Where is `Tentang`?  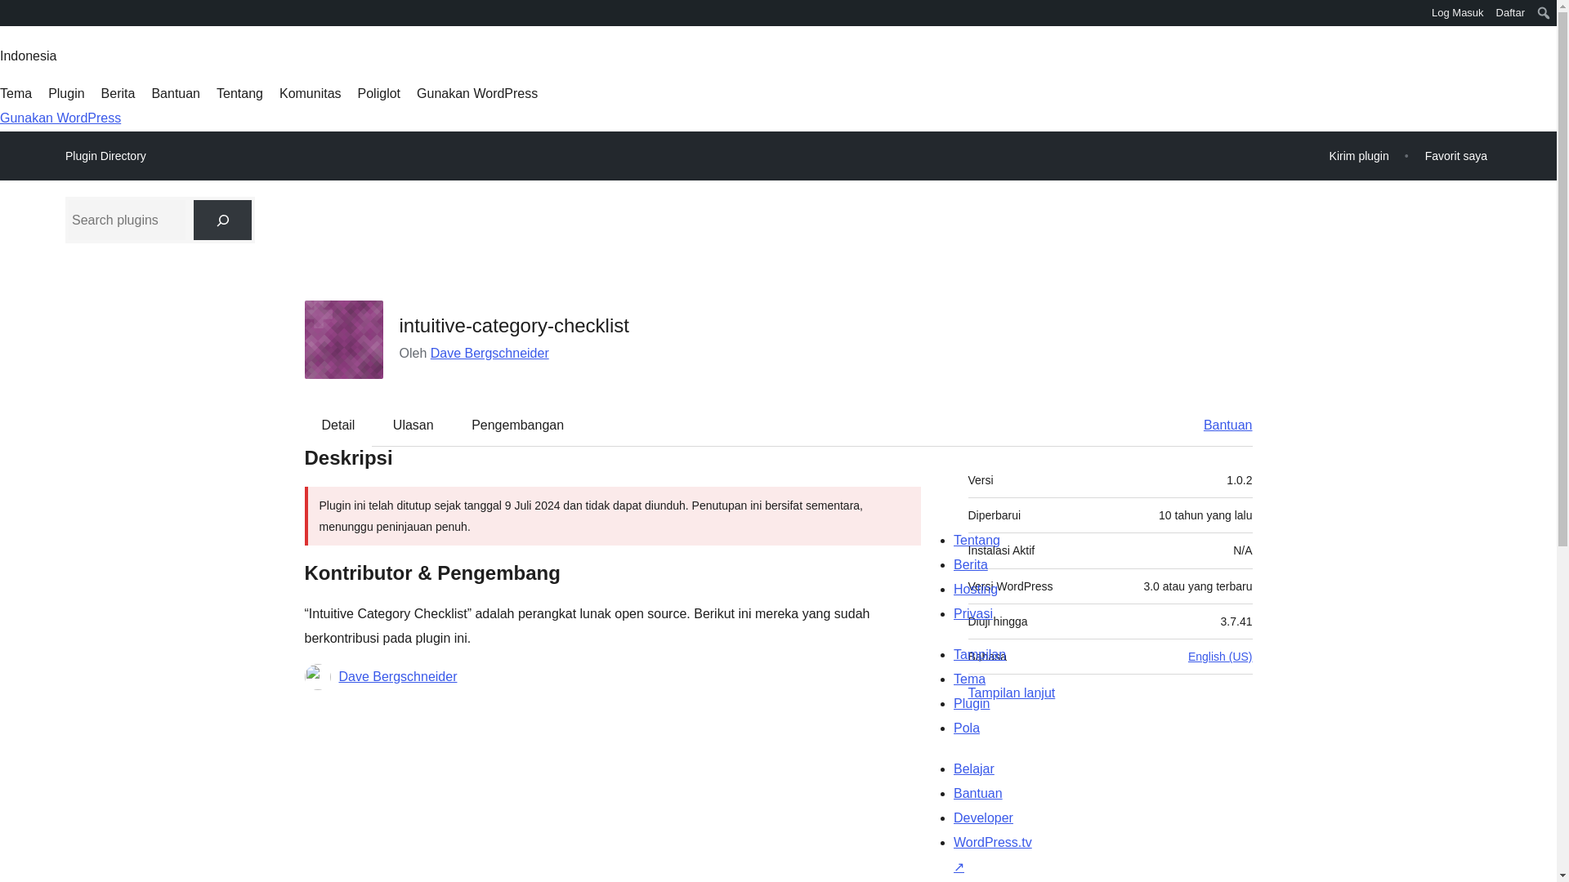 Tentang is located at coordinates (239, 93).